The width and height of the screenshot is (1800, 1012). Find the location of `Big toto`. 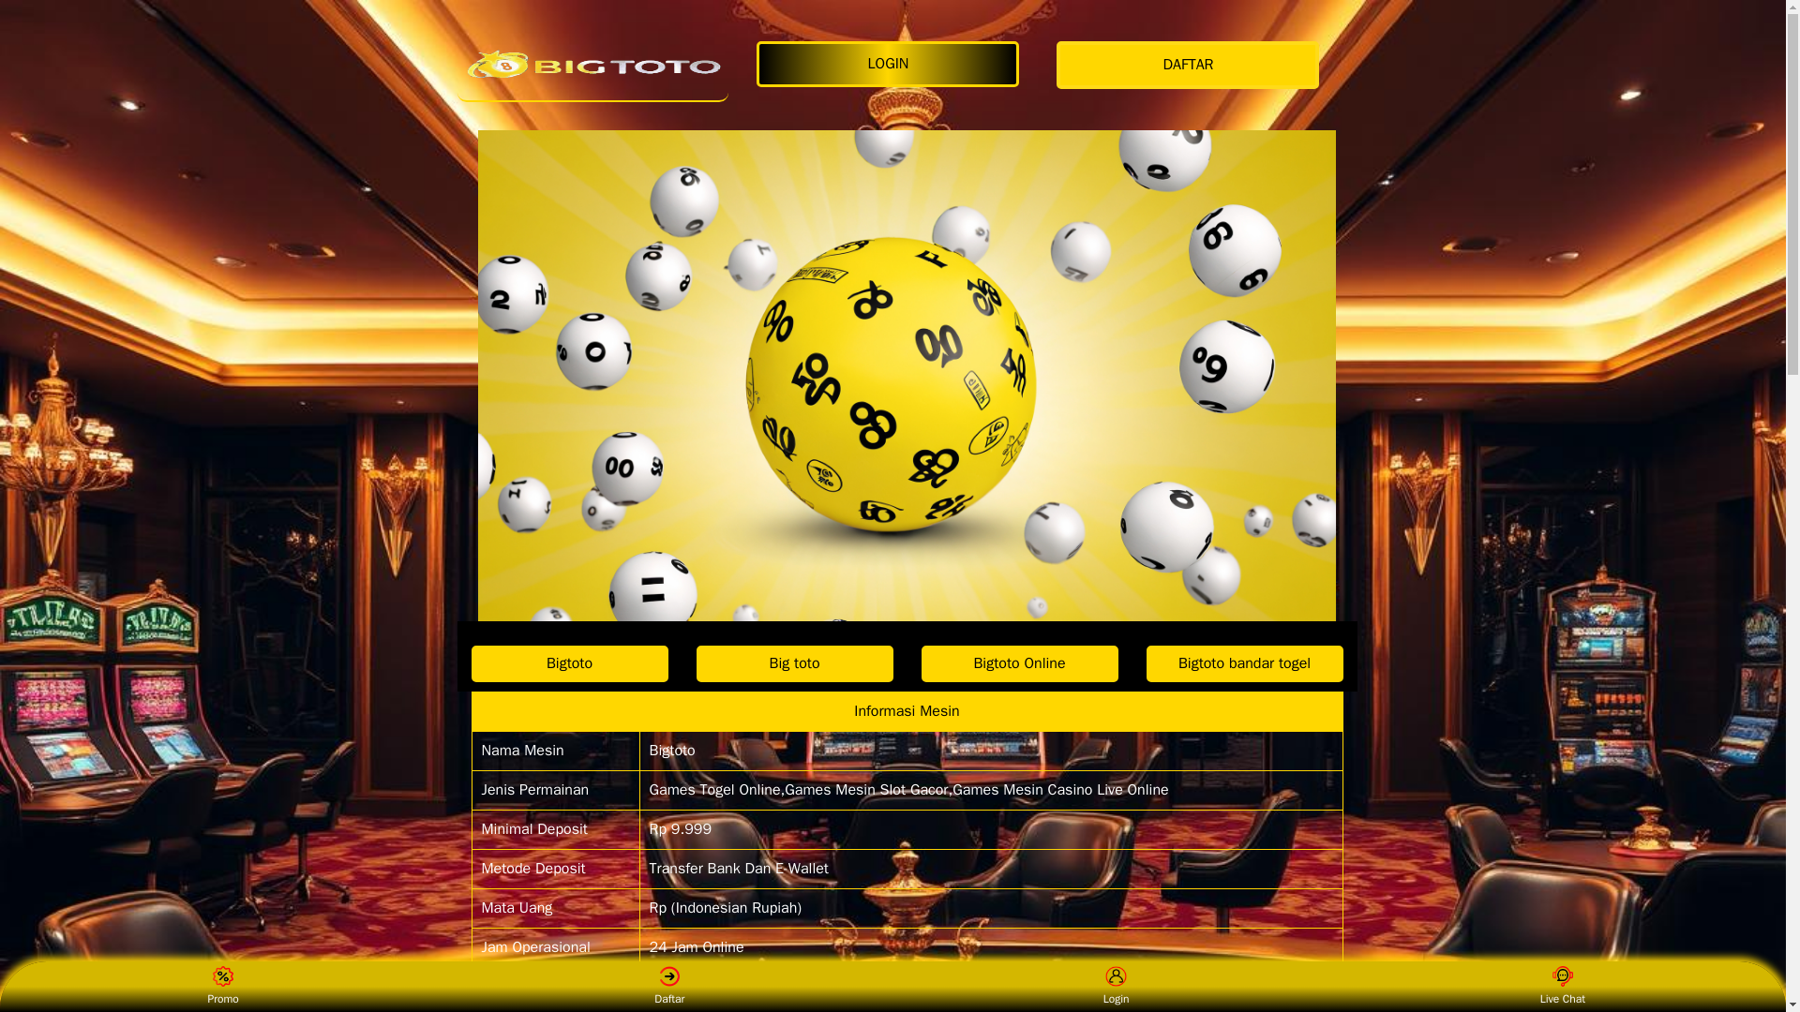

Big toto is located at coordinates (793, 663).